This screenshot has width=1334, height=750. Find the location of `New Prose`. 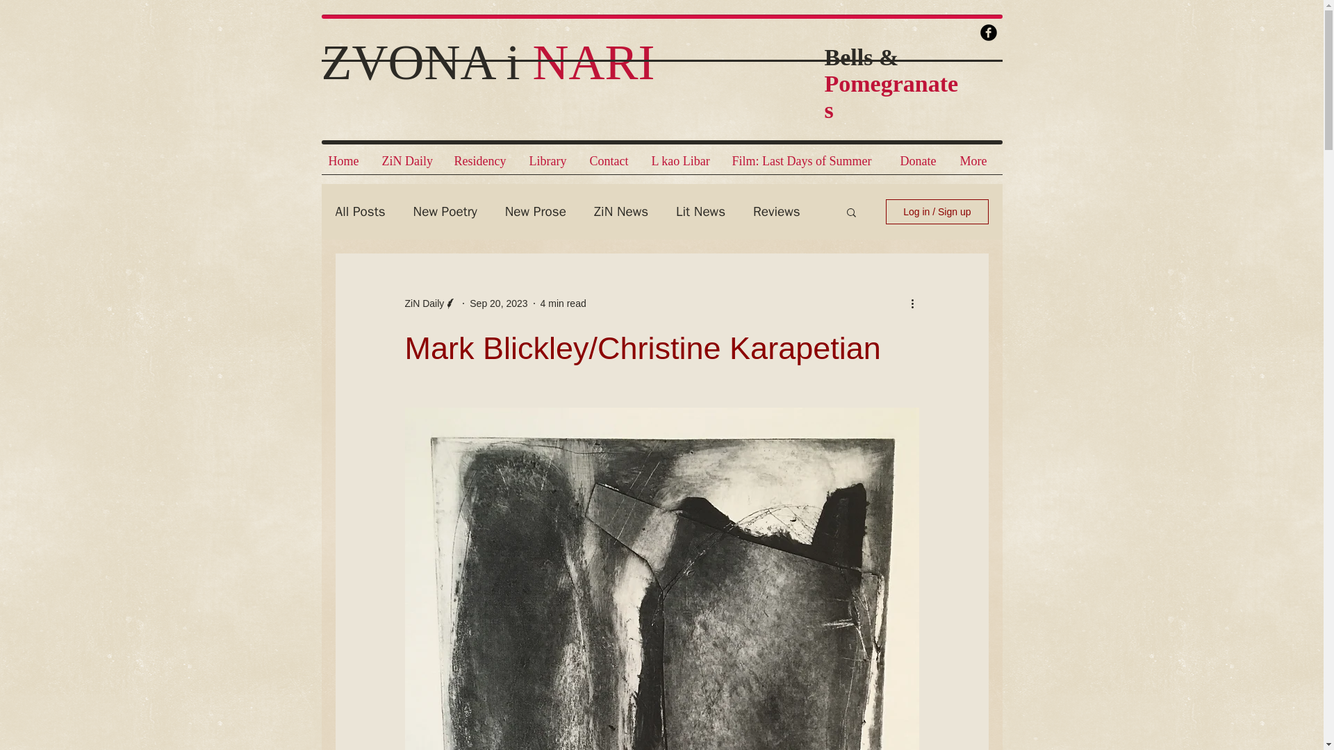

New Prose is located at coordinates (535, 211).